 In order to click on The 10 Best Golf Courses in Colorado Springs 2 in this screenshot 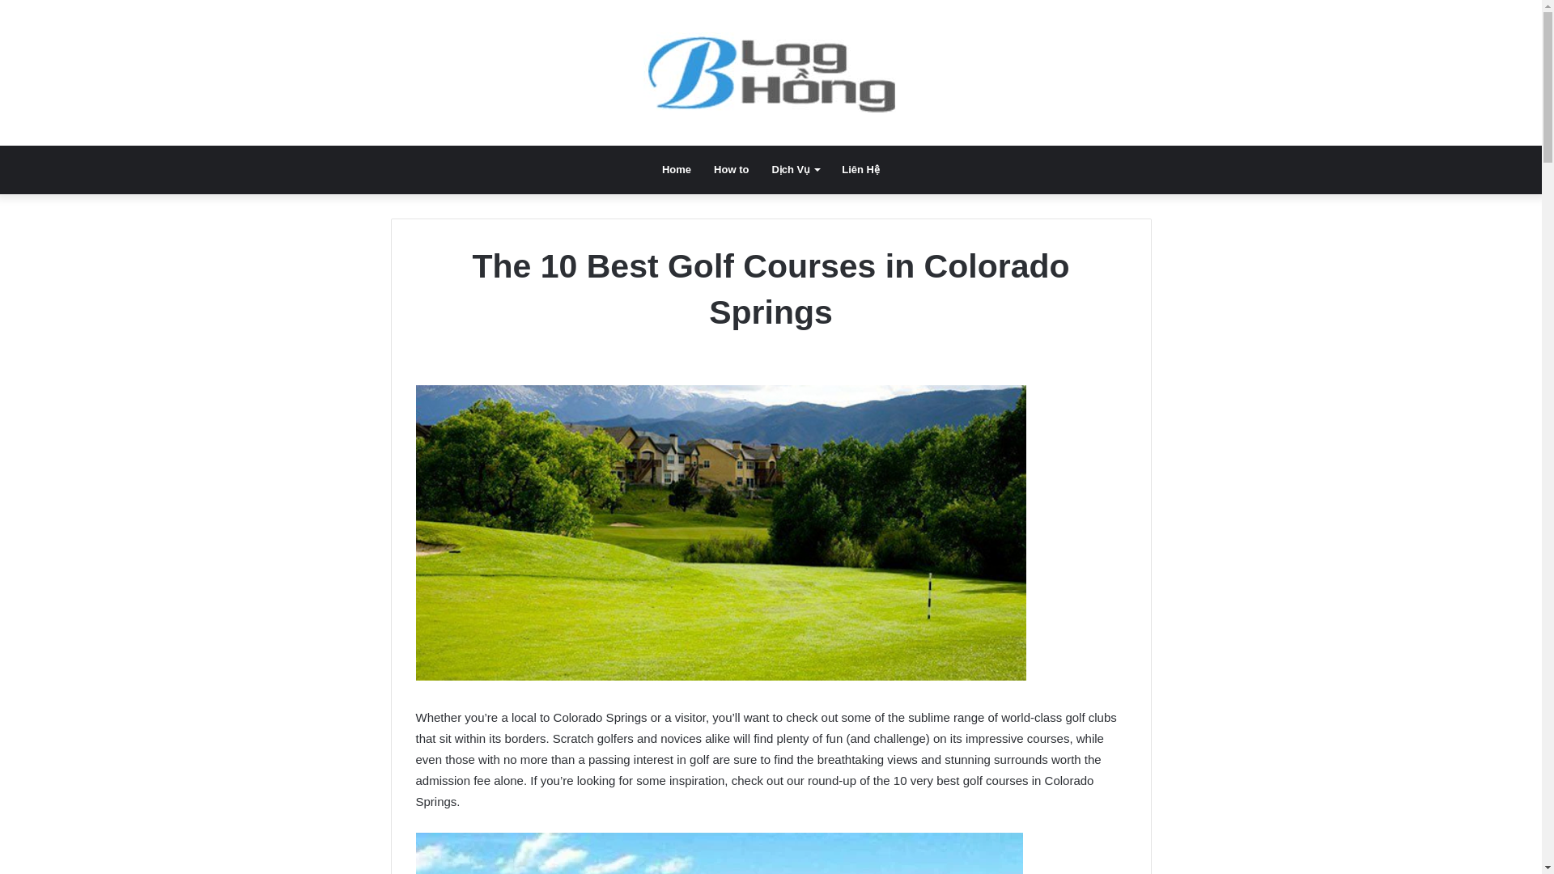, I will do `click(719, 853)`.